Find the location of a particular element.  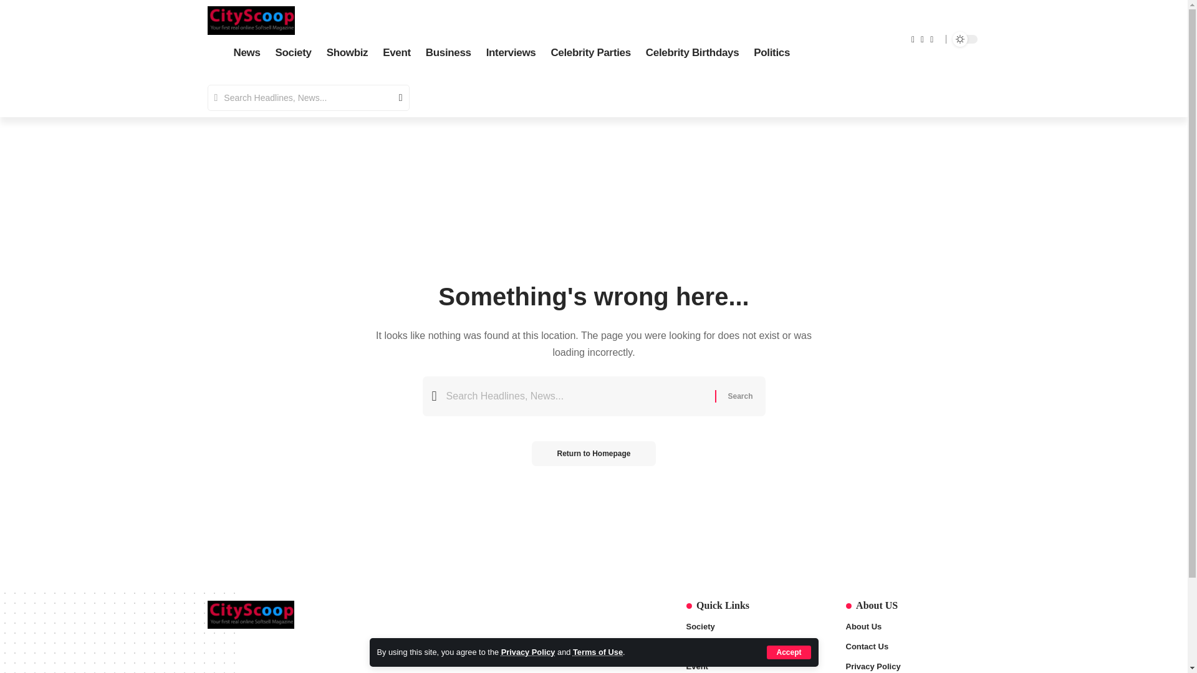

Accept is located at coordinates (788, 652).